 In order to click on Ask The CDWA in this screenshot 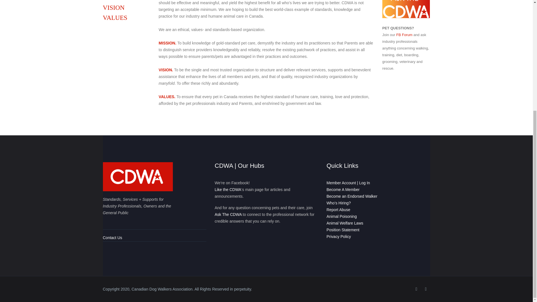, I will do `click(228, 214)`.